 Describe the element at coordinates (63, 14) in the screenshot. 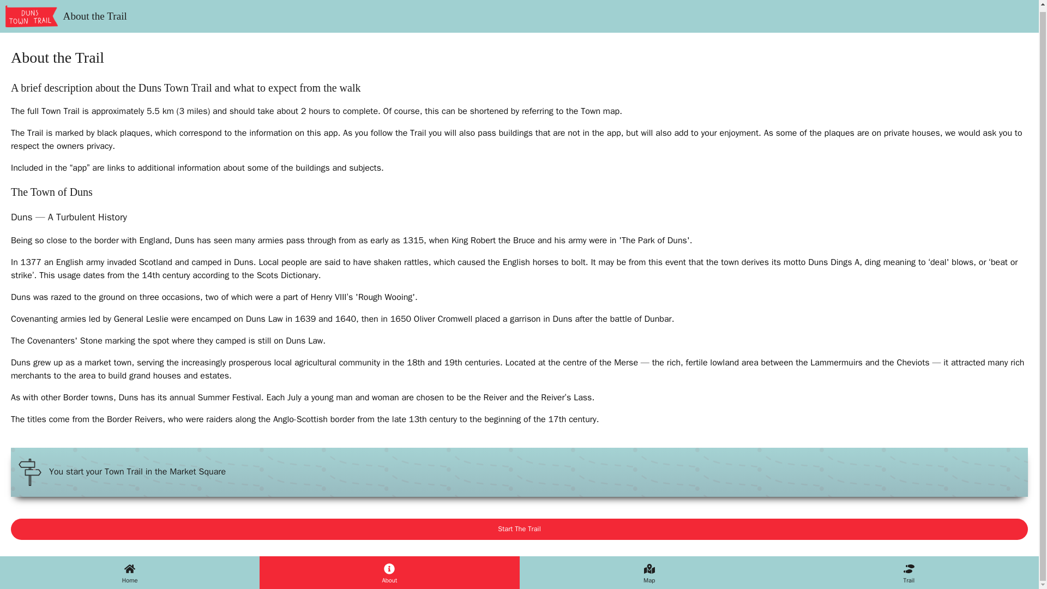

I see `About the Trail` at that location.